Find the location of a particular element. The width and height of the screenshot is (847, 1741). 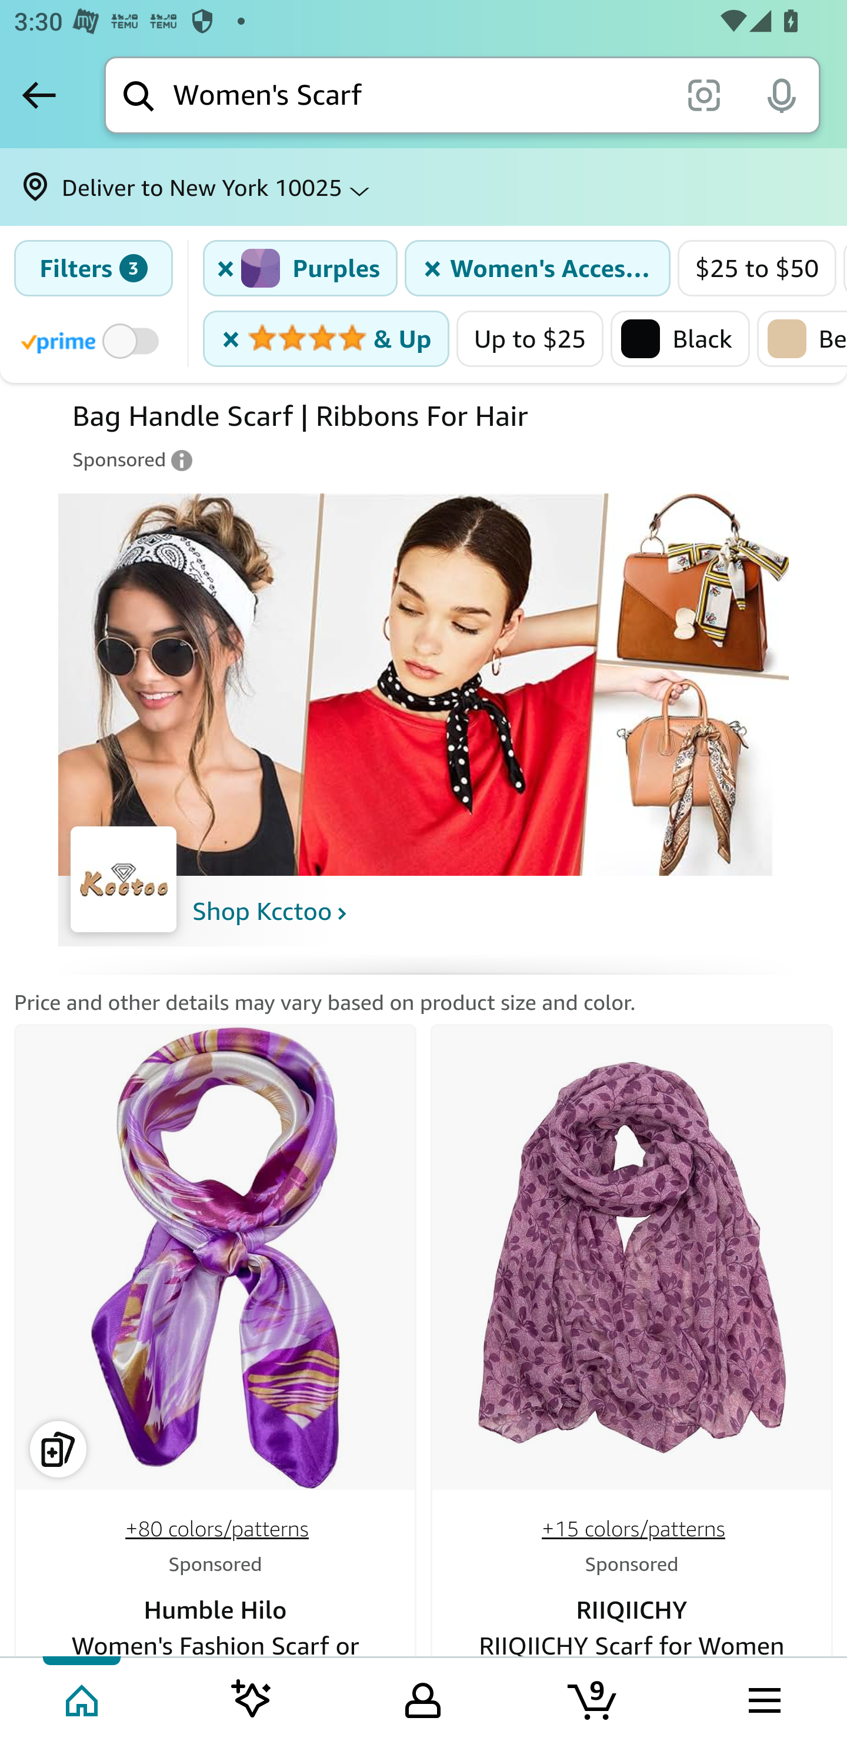

× Purples Purples × Purples Purples is located at coordinates (301, 268).